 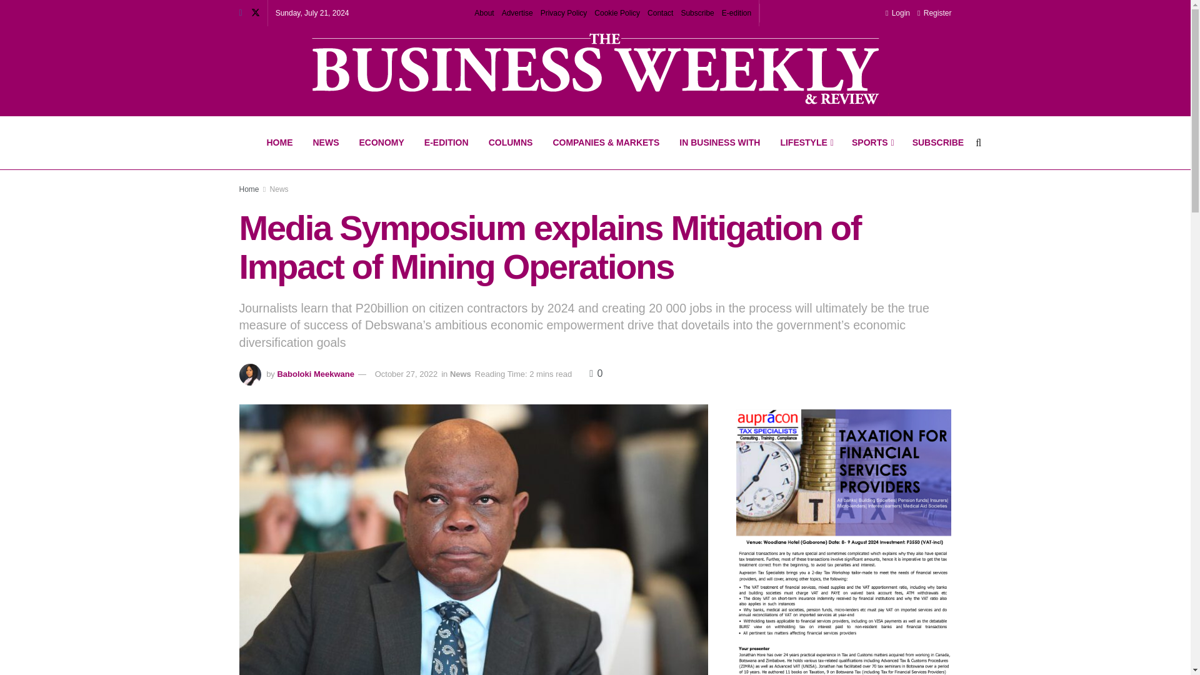 What do you see at coordinates (616, 13) in the screenshot?
I see `Cookie Policy` at bounding box center [616, 13].